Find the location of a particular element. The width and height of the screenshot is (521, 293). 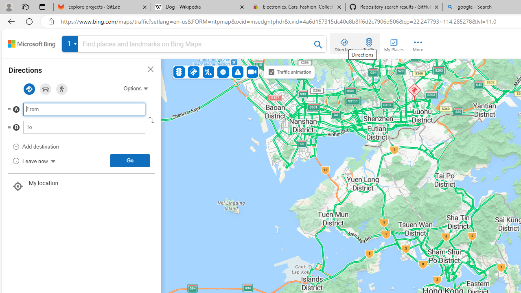

From is located at coordinates (84, 109).